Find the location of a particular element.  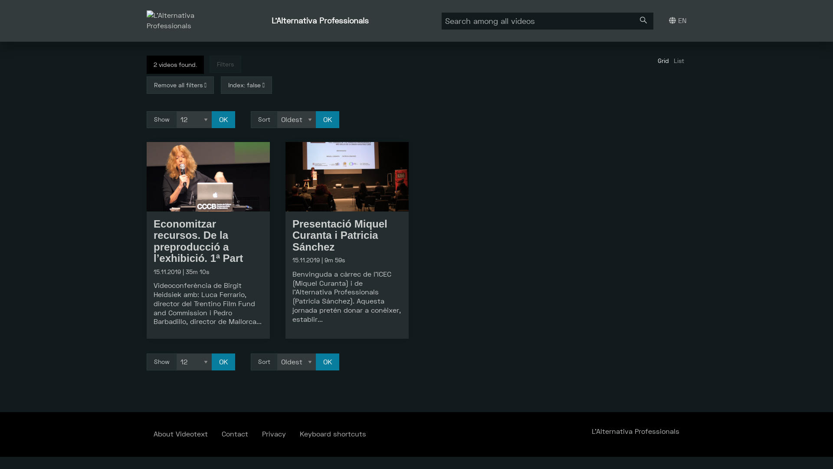

EN is located at coordinates (678, 21).